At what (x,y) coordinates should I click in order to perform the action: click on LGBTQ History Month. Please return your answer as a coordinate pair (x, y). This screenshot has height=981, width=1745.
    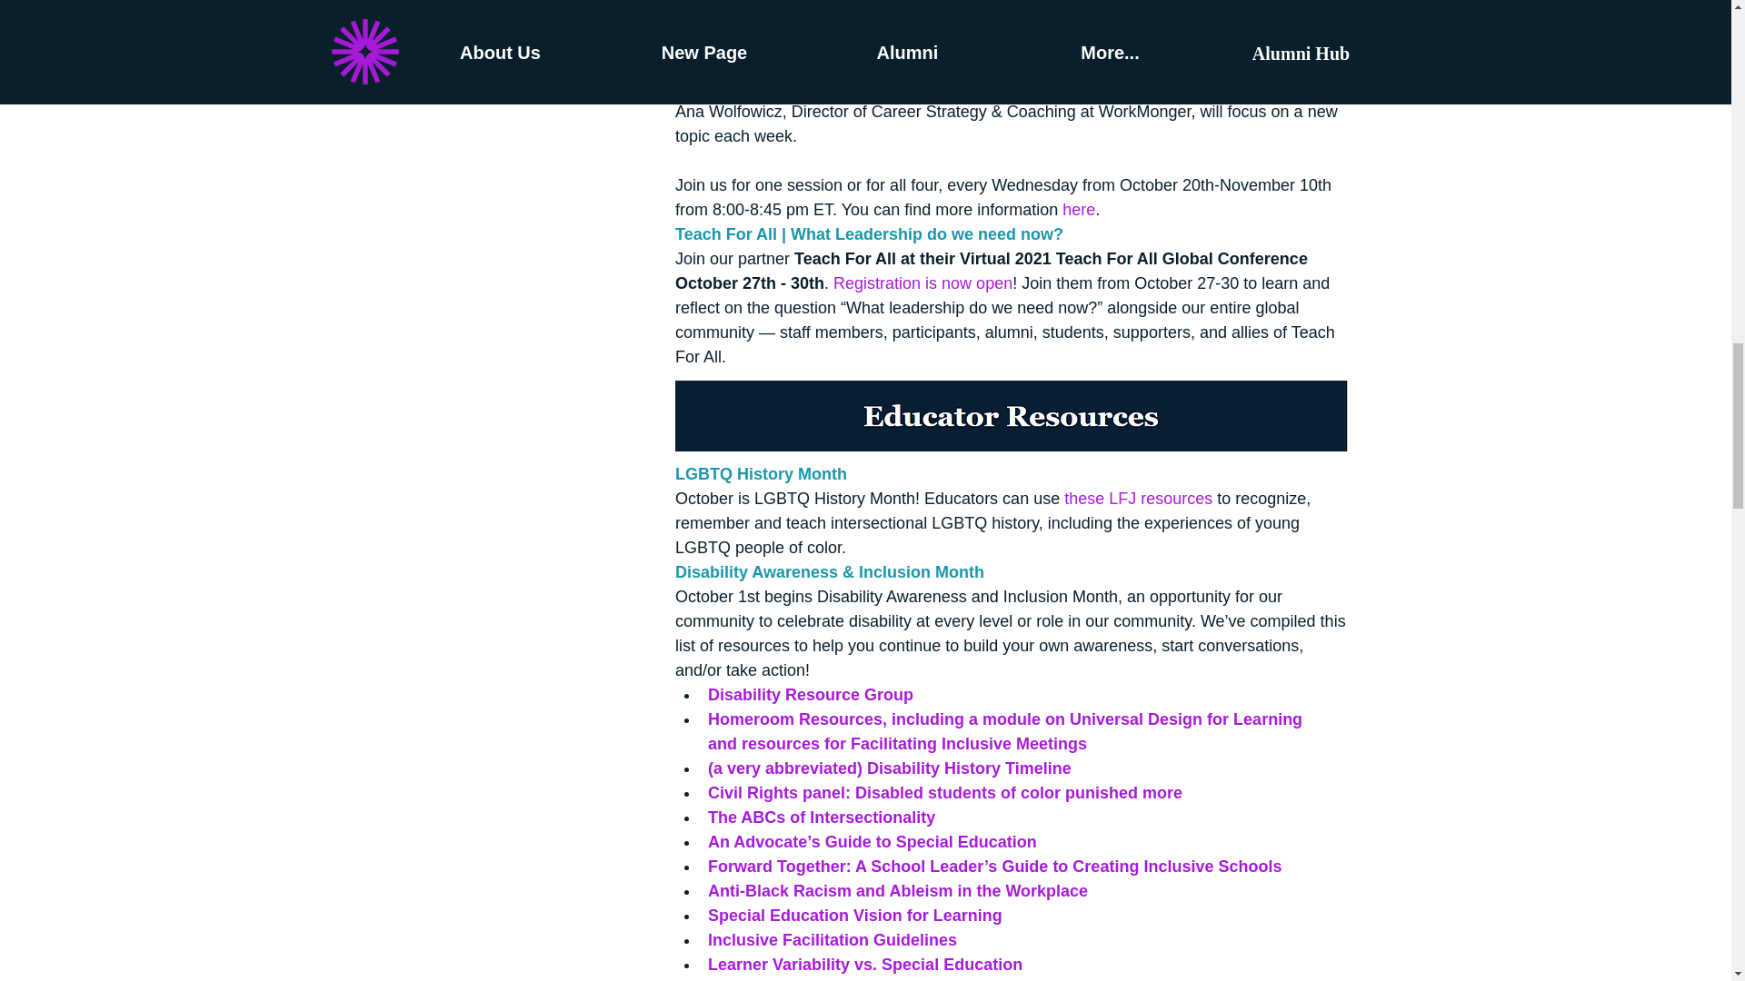
    Looking at the image, I should click on (760, 472).